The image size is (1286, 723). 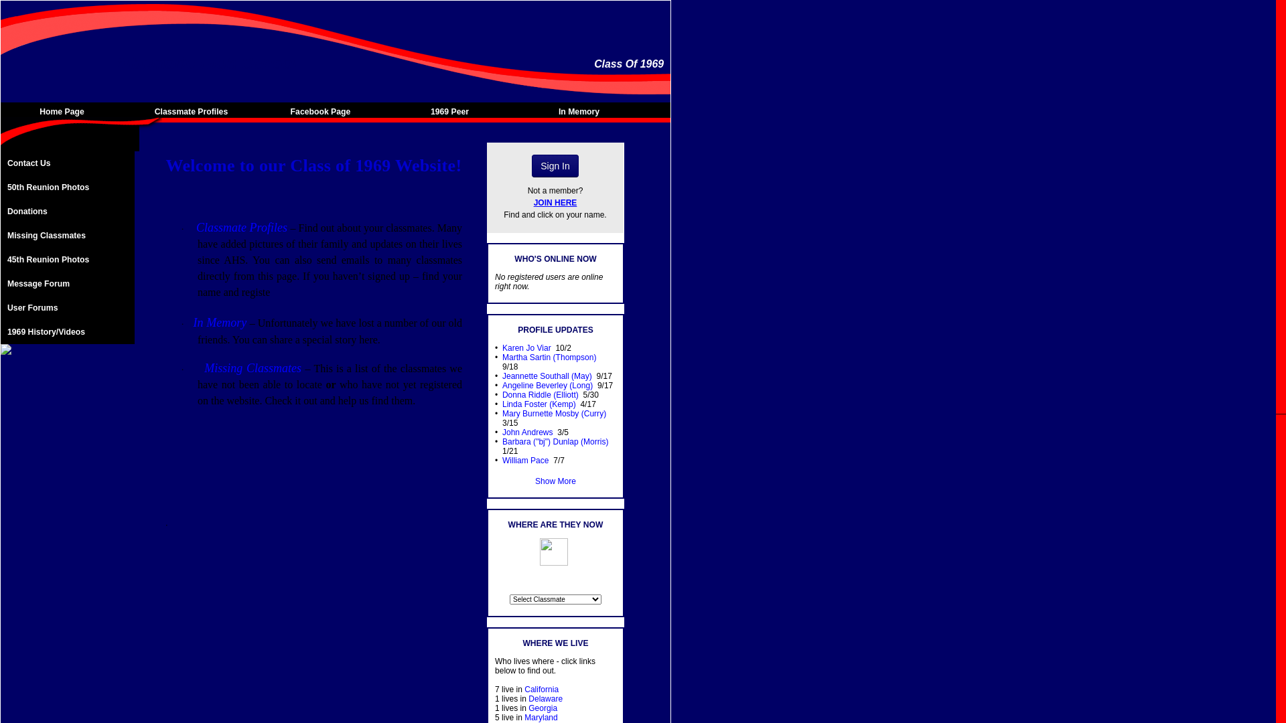 What do you see at coordinates (66, 112) in the screenshot?
I see `Home Page` at bounding box center [66, 112].